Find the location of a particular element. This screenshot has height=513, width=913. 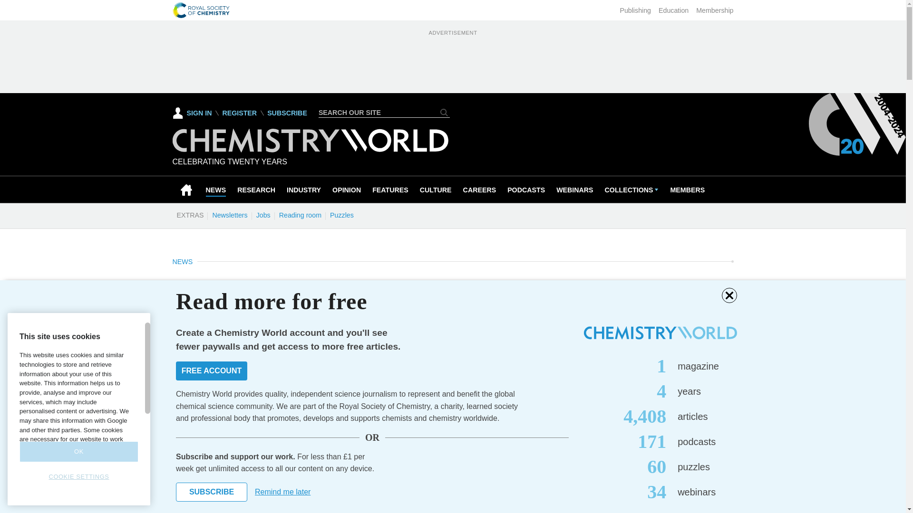

Publishing is located at coordinates (635, 10).